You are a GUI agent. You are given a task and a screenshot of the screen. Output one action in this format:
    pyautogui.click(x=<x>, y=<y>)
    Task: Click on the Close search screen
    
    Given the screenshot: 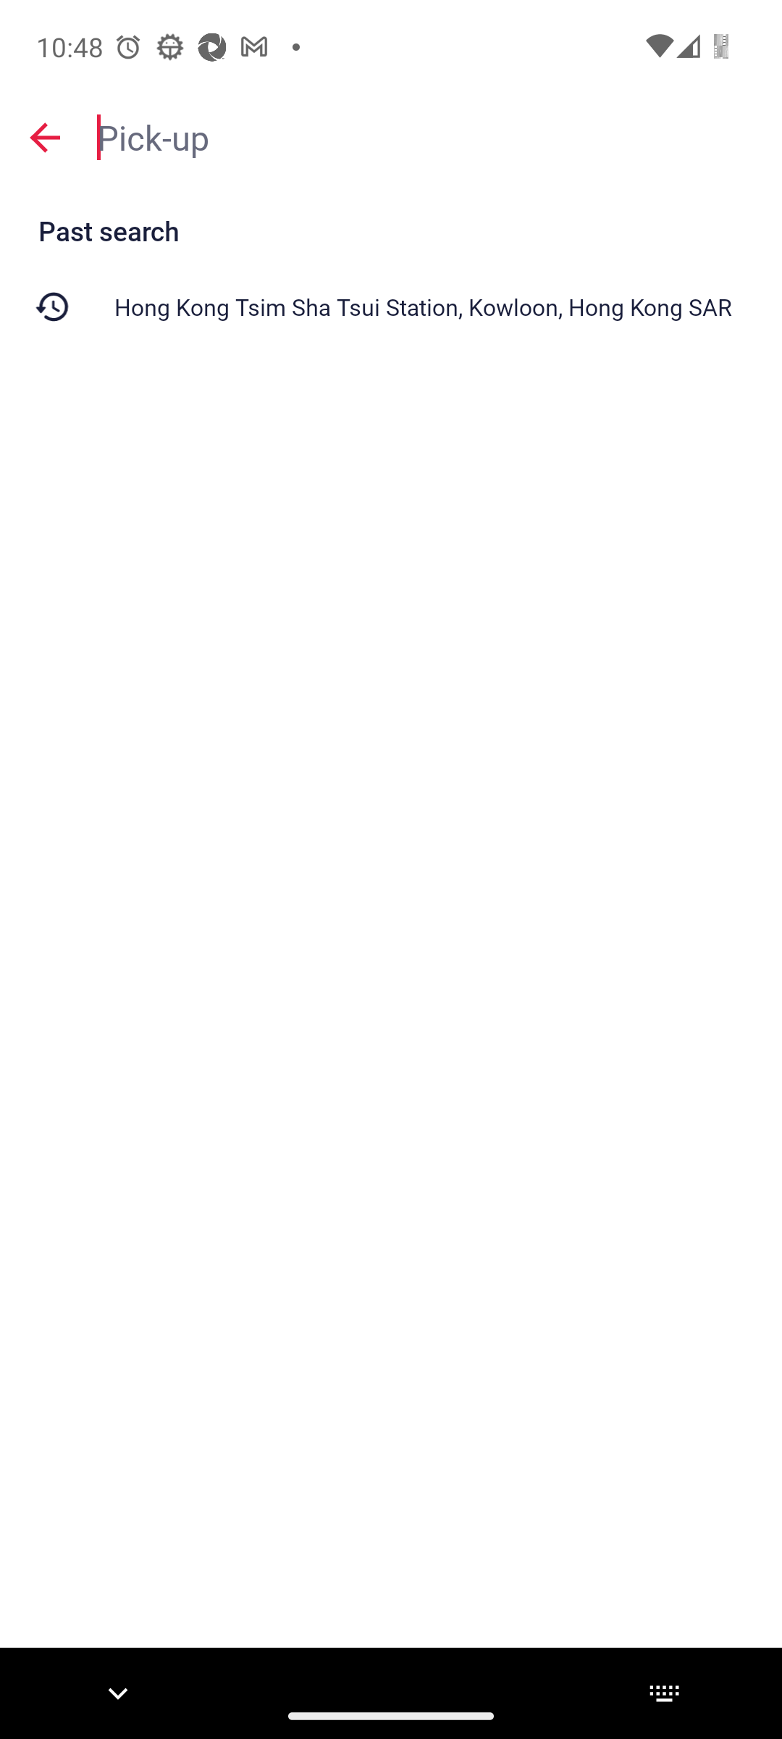 What is the action you would take?
    pyautogui.click(x=46, y=138)
    